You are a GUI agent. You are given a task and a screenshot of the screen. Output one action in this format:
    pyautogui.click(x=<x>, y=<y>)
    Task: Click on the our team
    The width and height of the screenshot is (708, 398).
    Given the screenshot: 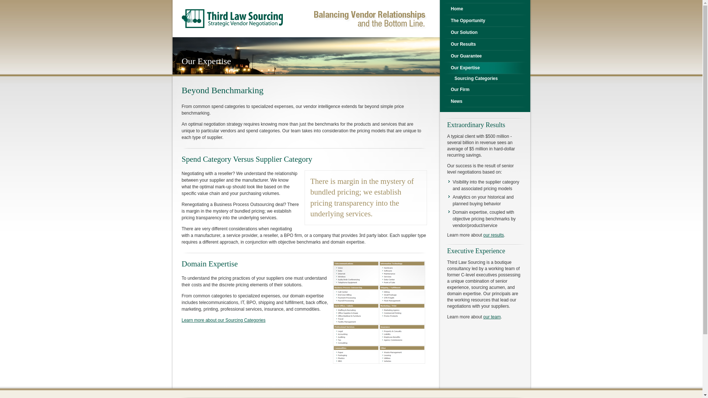 What is the action you would take?
    pyautogui.click(x=492, y=317)
    